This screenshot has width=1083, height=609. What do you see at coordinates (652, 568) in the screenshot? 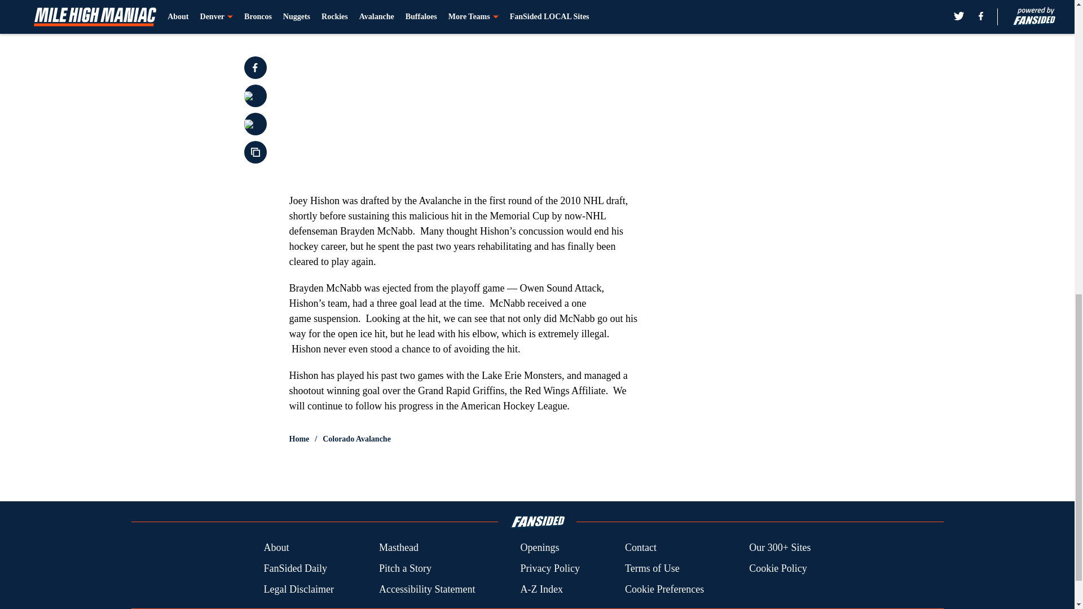
I see `Terms of Use` at bounding box center [652, 568].